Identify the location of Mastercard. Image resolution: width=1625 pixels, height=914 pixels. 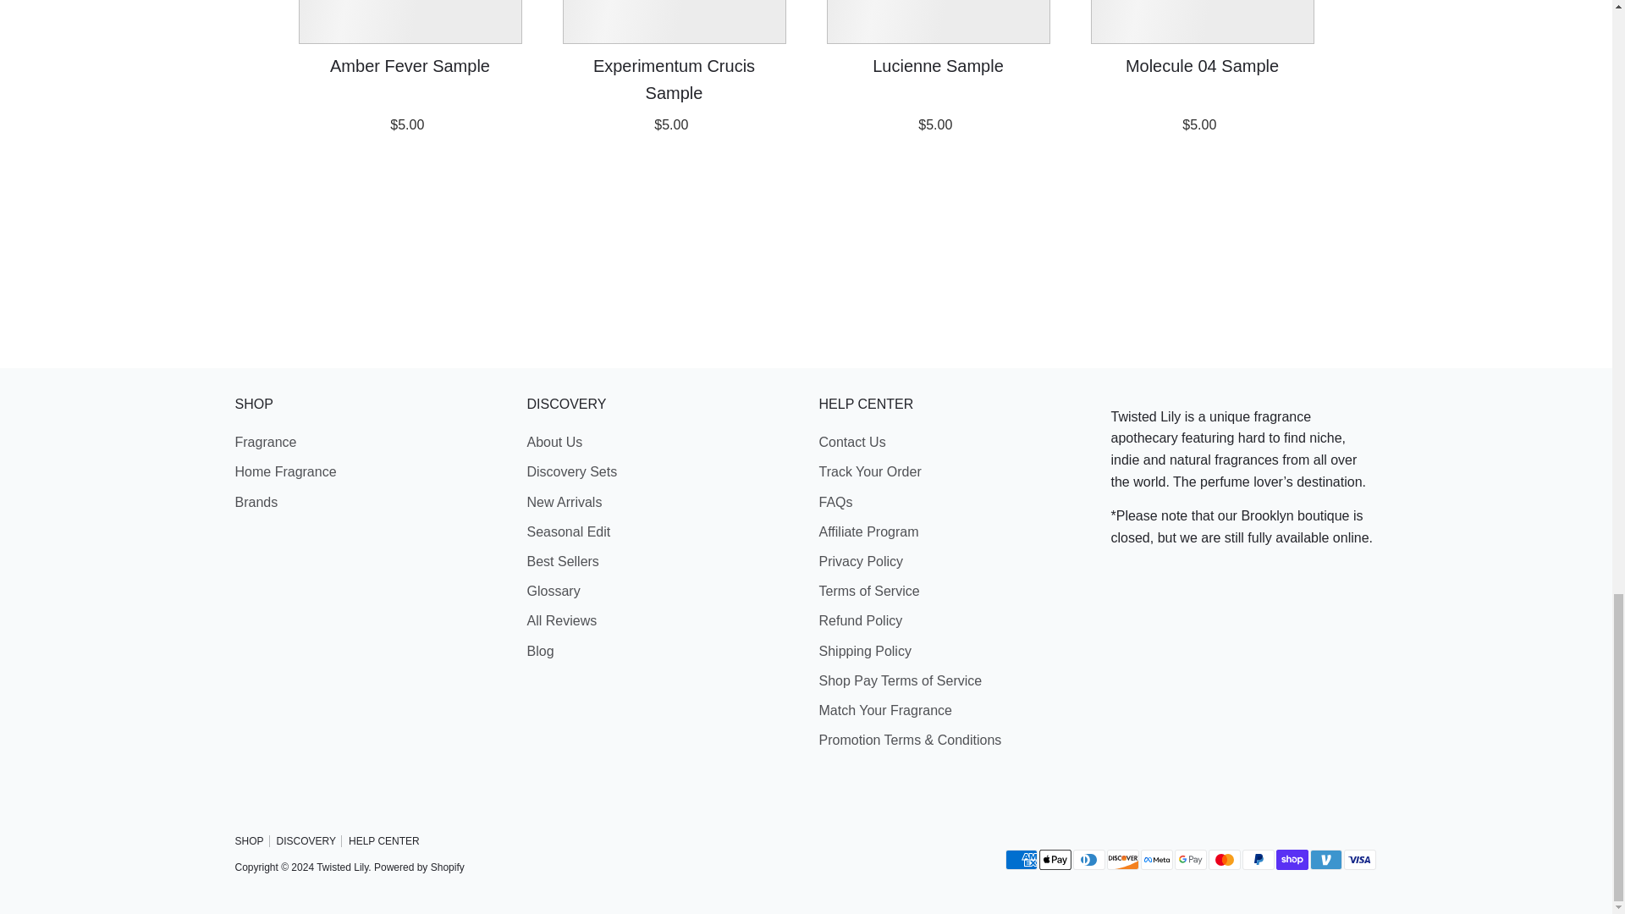
(1225, 860).